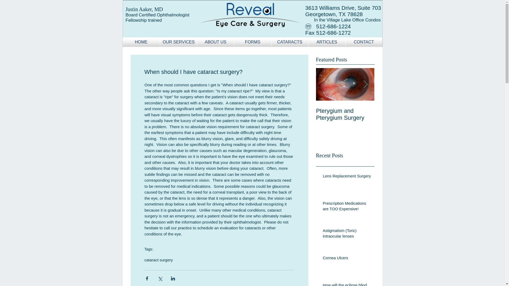 Image resolution: width=509 pixels, height=286 pixels. Describe the element at coordinates (141, 42) in the screenshot. I see `HOME` at that location.